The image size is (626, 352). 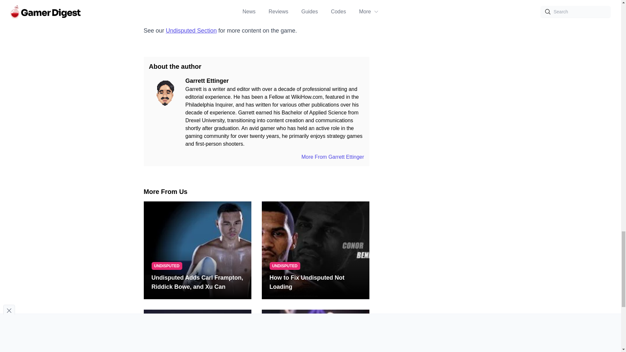 What do you see at coordinates (315, 282) in the screenshot?
I see `How to Fix Undisputed Not Loading` at bounding box center [315, 282].